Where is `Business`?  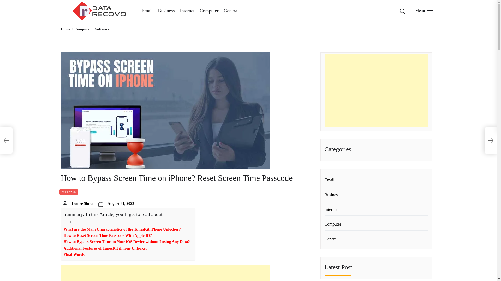 Business is located at coordinates (166, 11).